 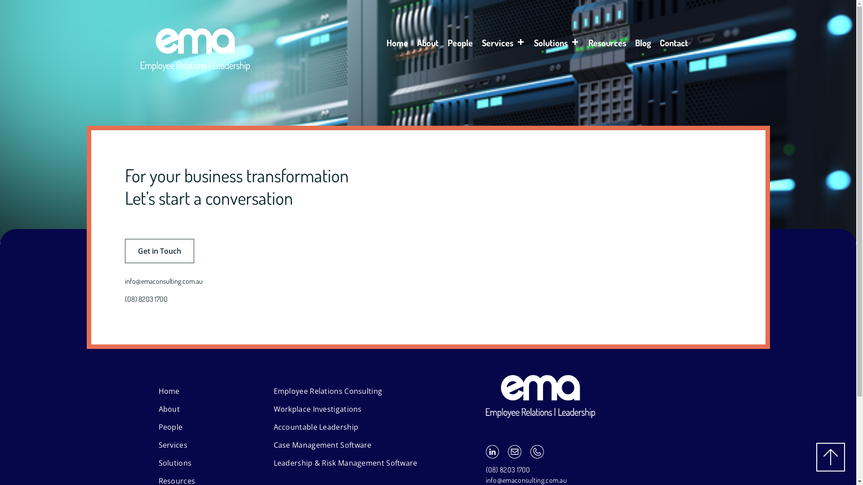 I want to click on Services, so click(x=173, y=445).